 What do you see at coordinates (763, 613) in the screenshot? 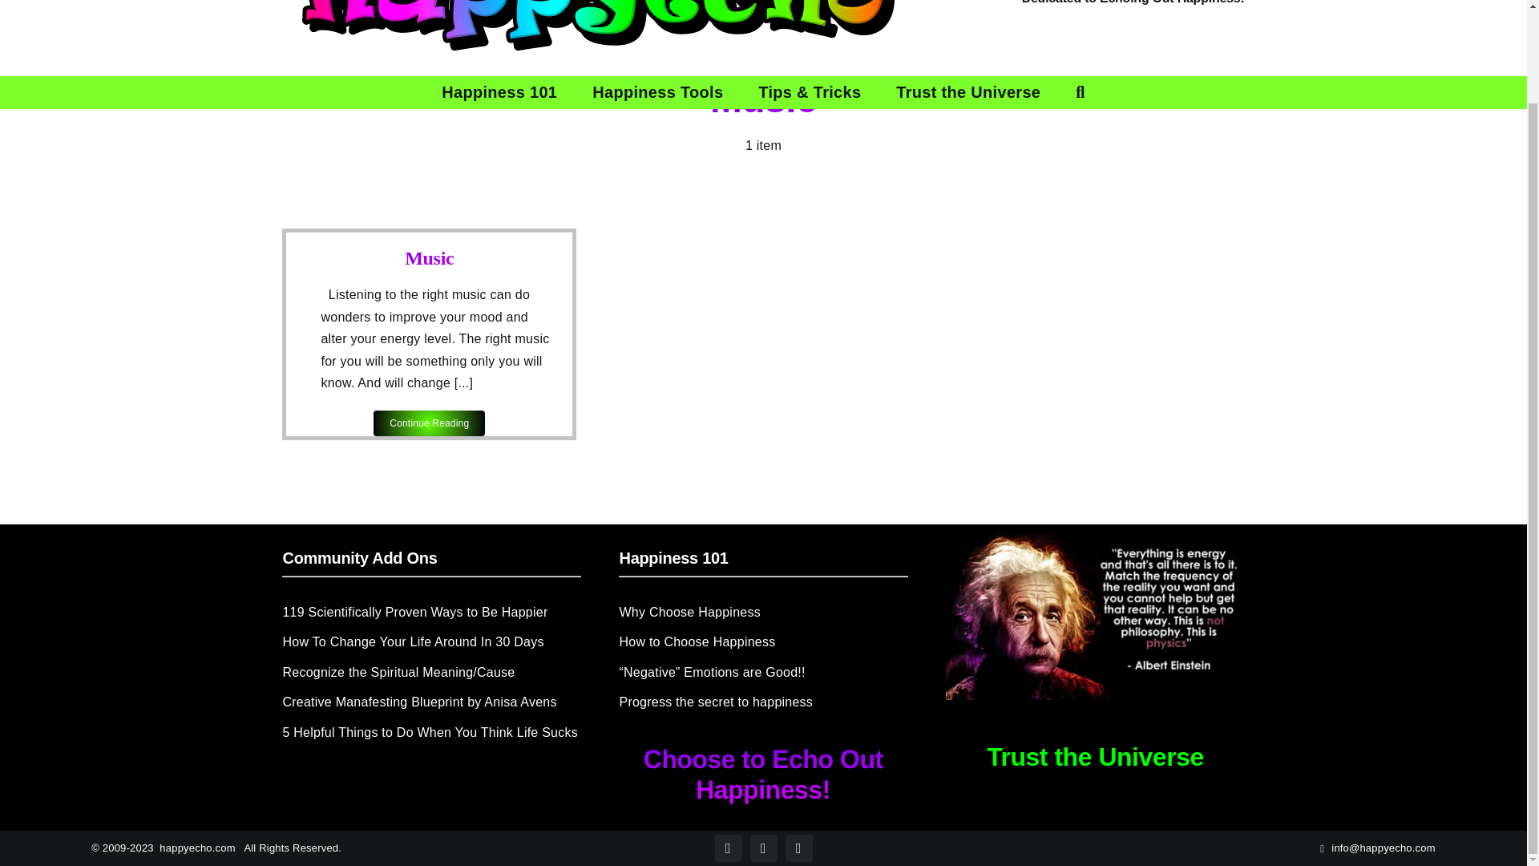
I see `Why Choose Happiness` at bounding box center [763, 613].